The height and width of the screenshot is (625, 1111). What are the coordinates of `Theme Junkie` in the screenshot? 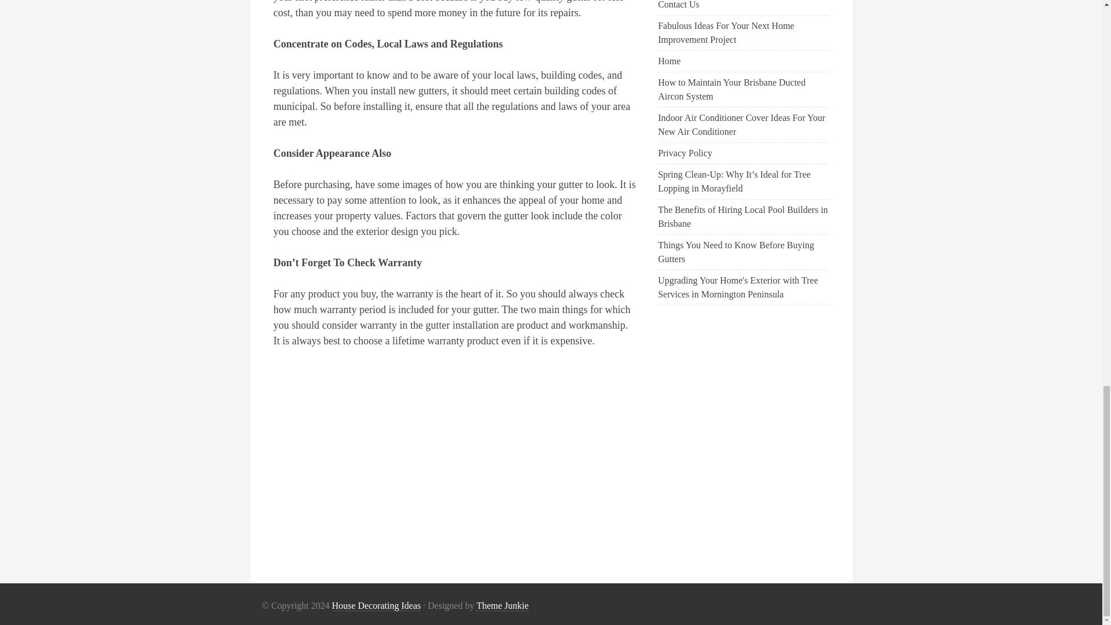 It's located at (502, 605).